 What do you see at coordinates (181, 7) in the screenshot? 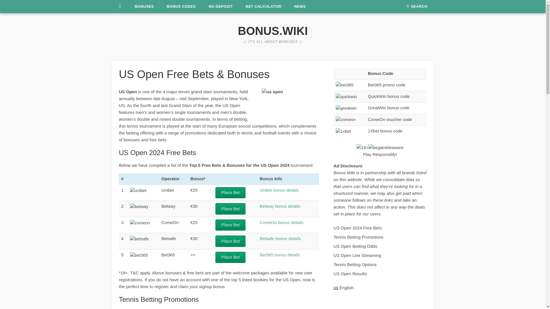
I see `BONUS CODES` at bounding box center [181, 7].